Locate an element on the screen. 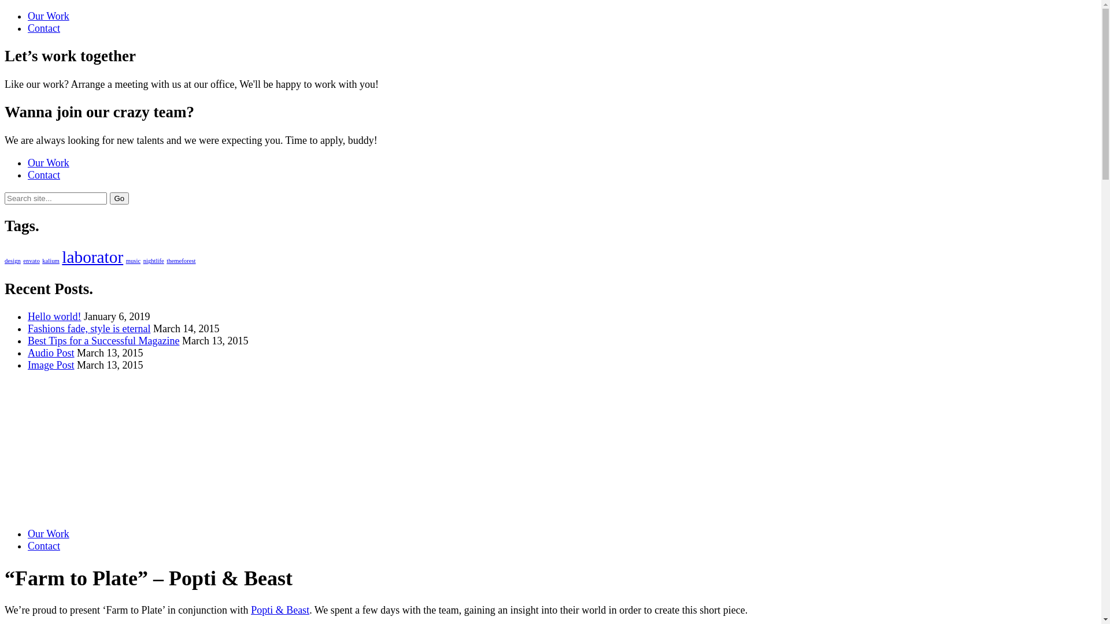 The image size is (1110, 624). Contact is located at coordinates (44, 28).